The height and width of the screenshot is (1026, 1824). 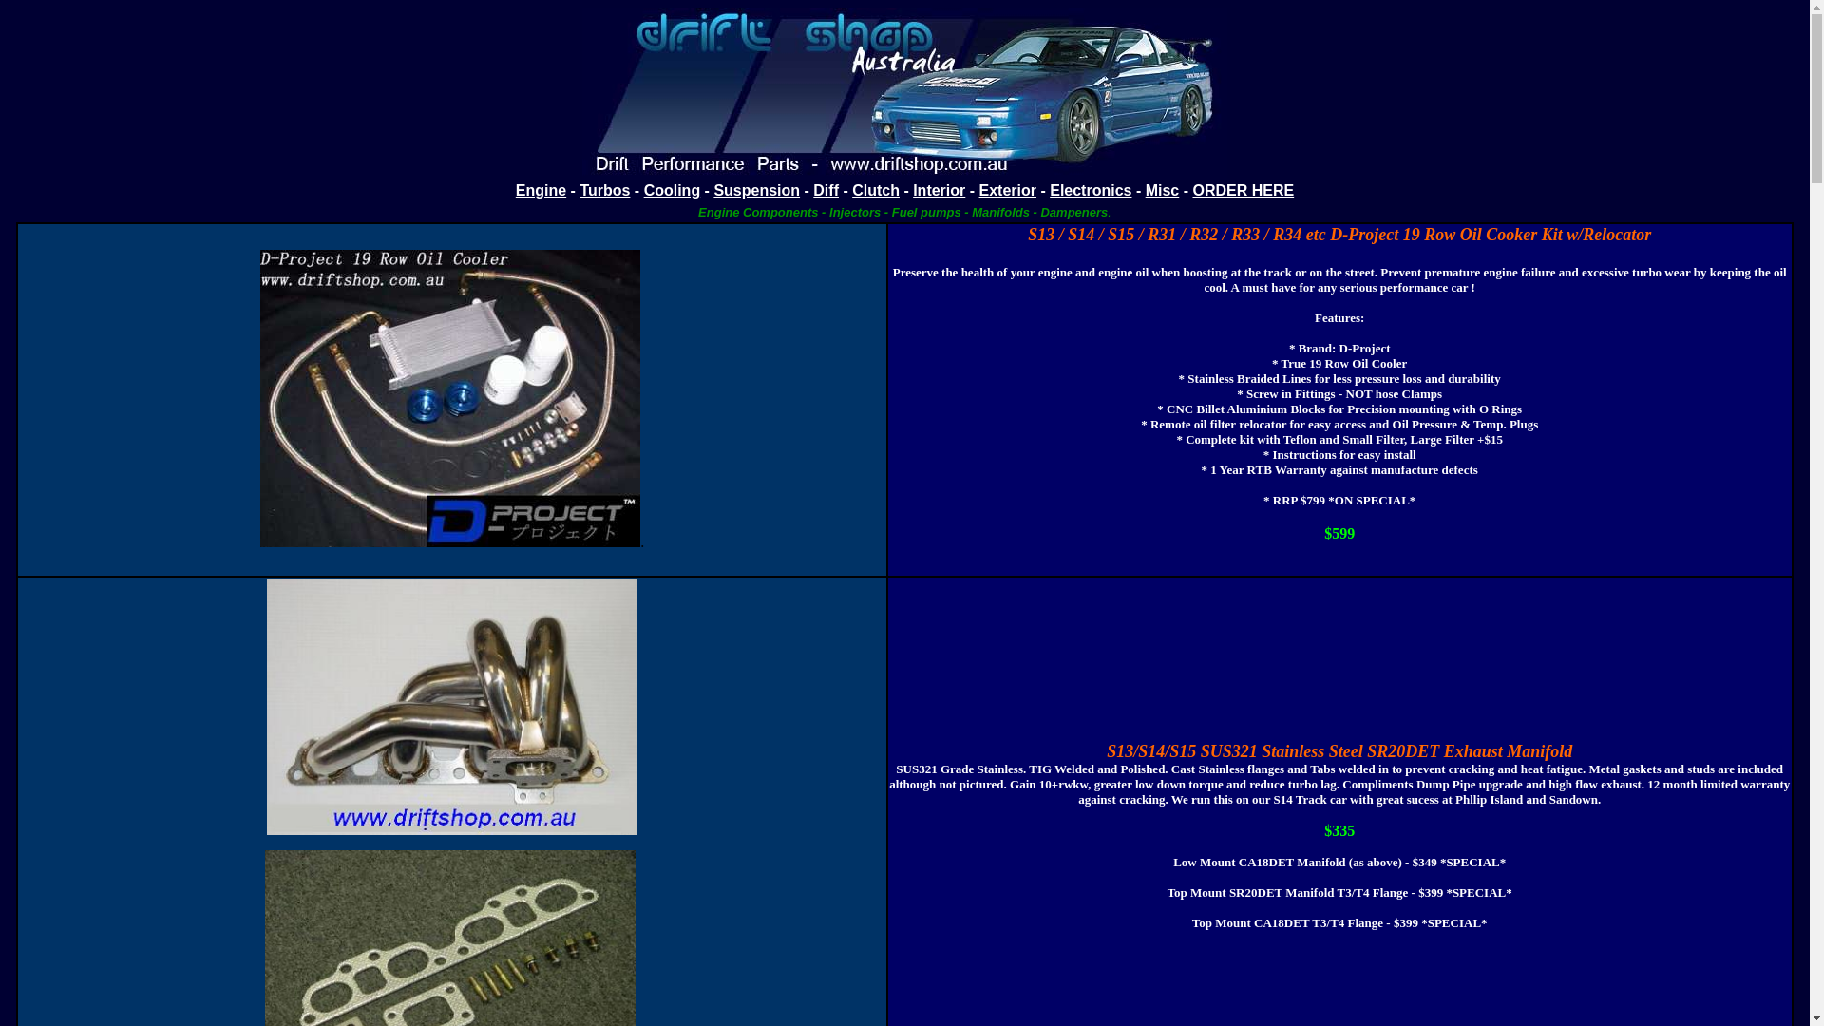 What do you see at coordinates (673, 190) in the screenshot?
I see `Cooling` at bounding box center [673, 190].